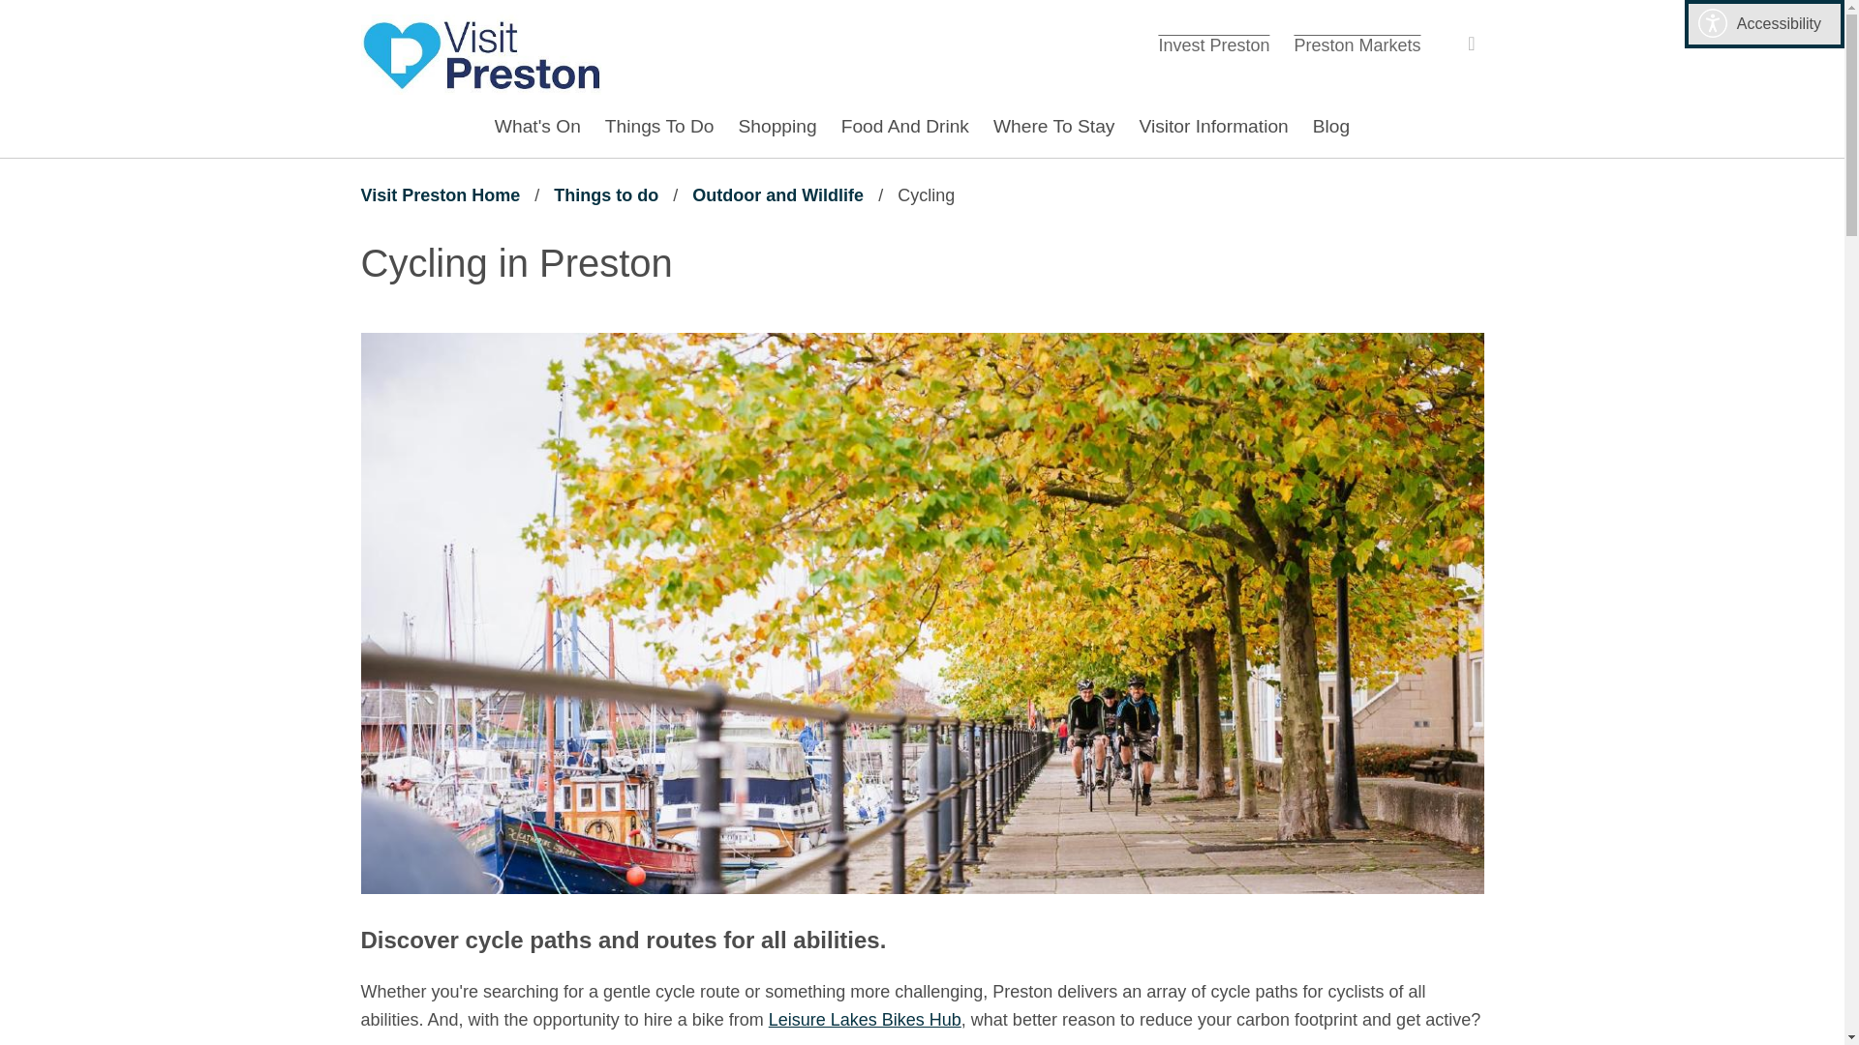 This screenshot has width=1859, height=1045. Describe the element at coordinates (659, 126) in the screenshot. I see `Things To Do` at that location.